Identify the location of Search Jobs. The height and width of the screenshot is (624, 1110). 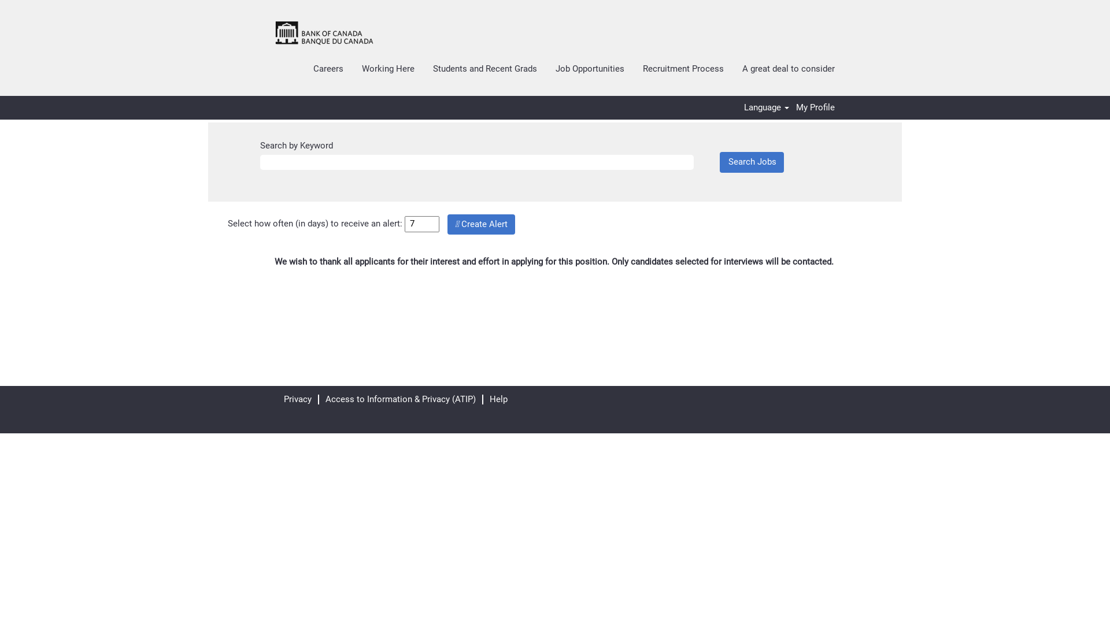
(752, 162).